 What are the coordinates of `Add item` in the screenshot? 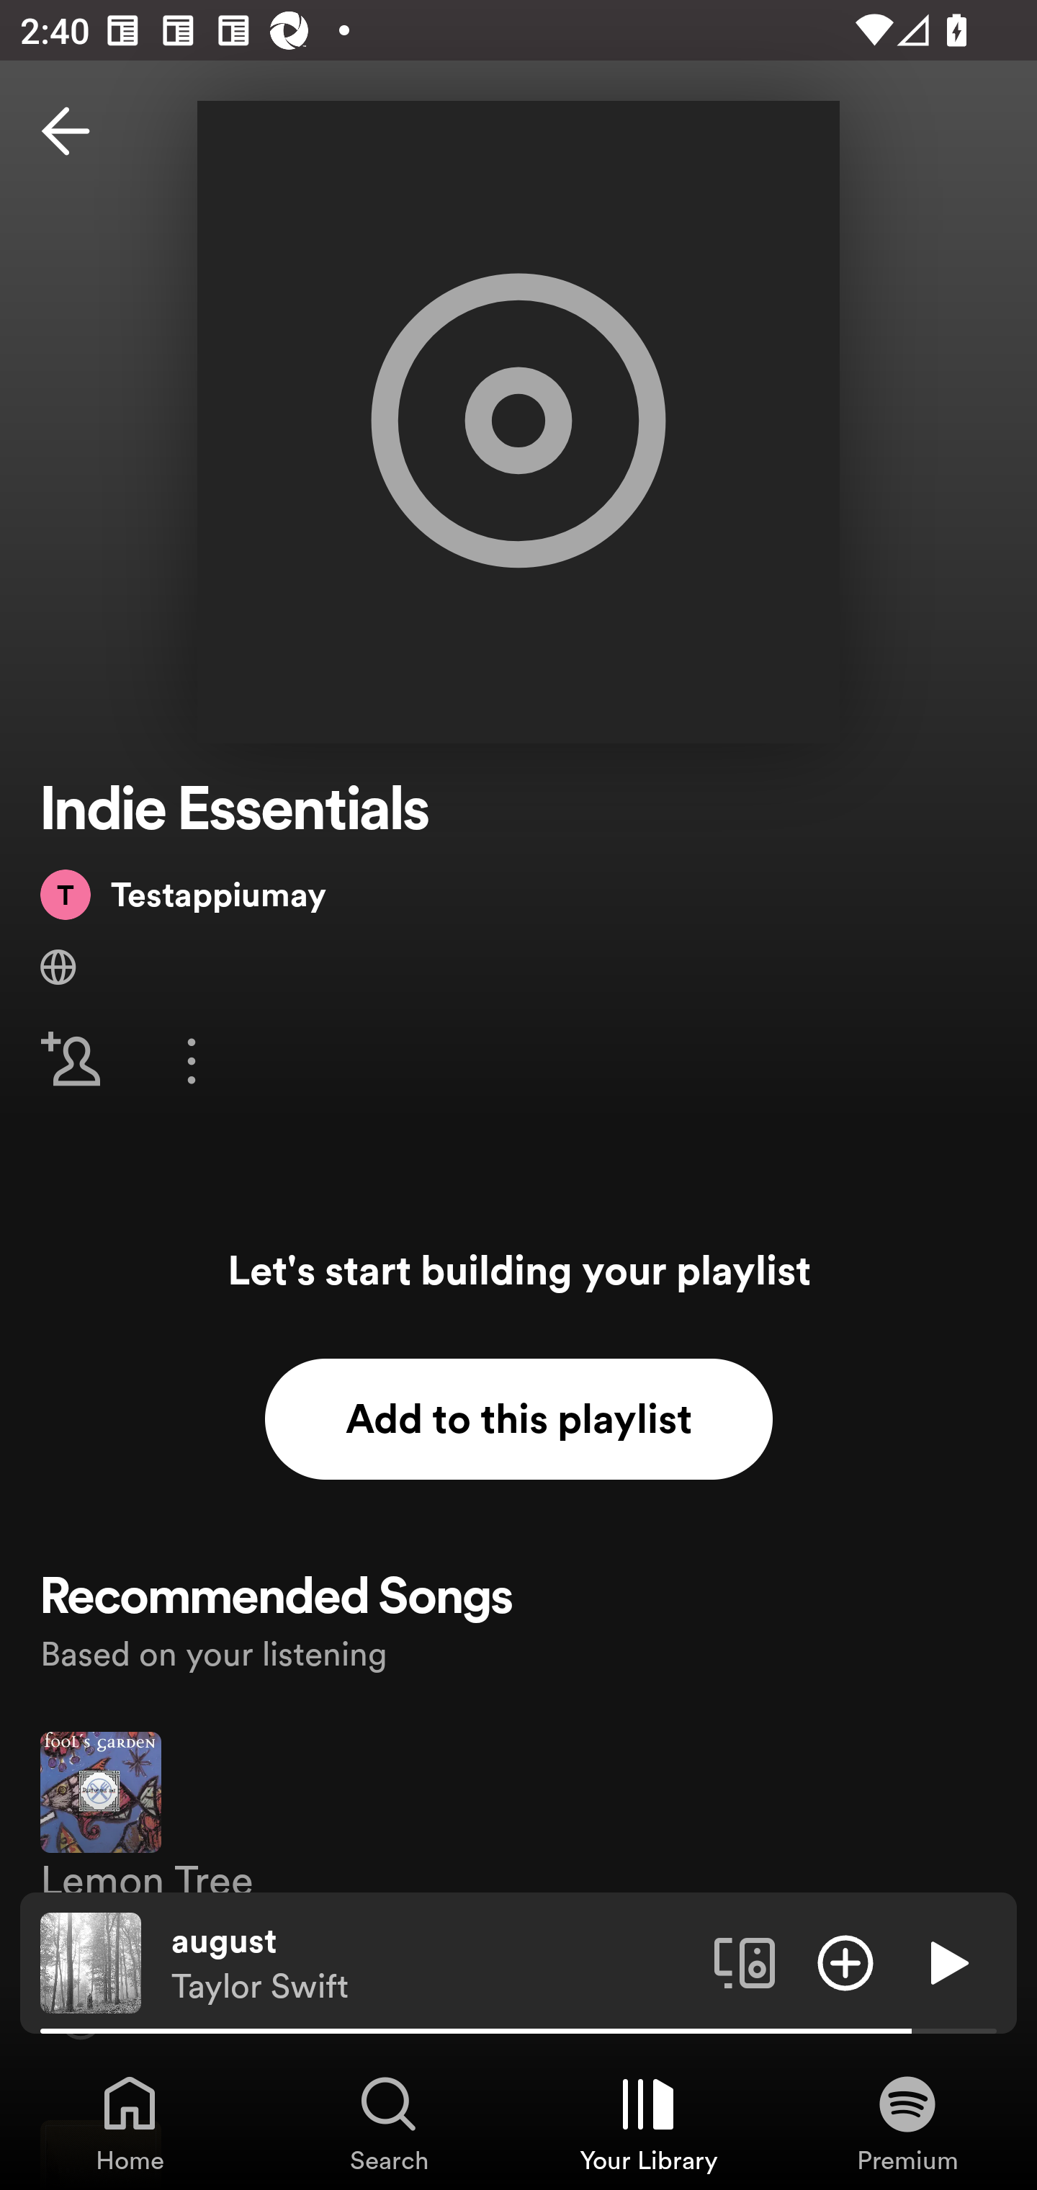 It's located at (845, 1962).